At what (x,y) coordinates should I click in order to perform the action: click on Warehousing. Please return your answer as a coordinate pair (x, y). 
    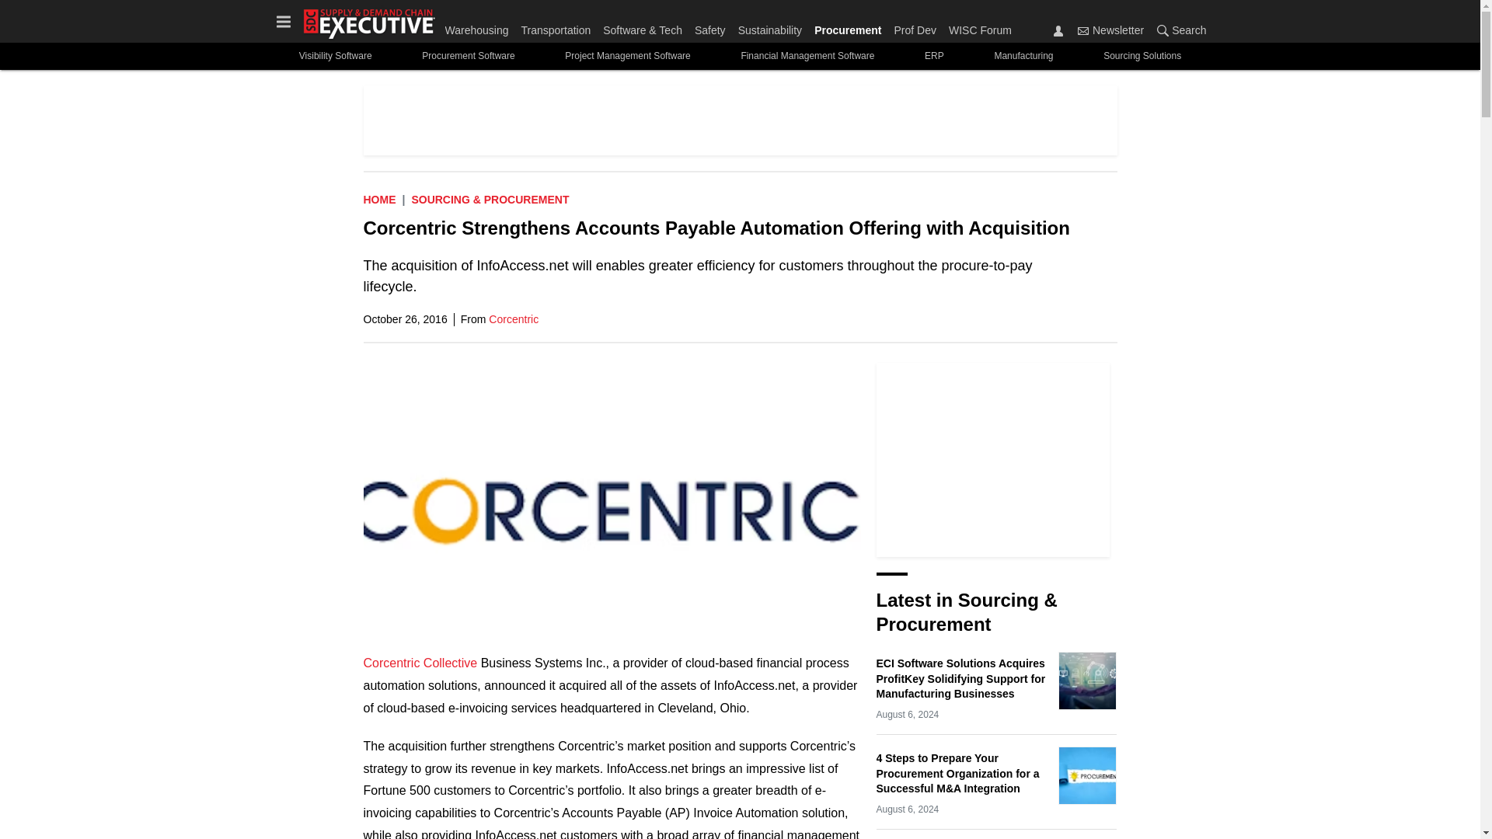
    Looking at the image, I should click on (479, 26).